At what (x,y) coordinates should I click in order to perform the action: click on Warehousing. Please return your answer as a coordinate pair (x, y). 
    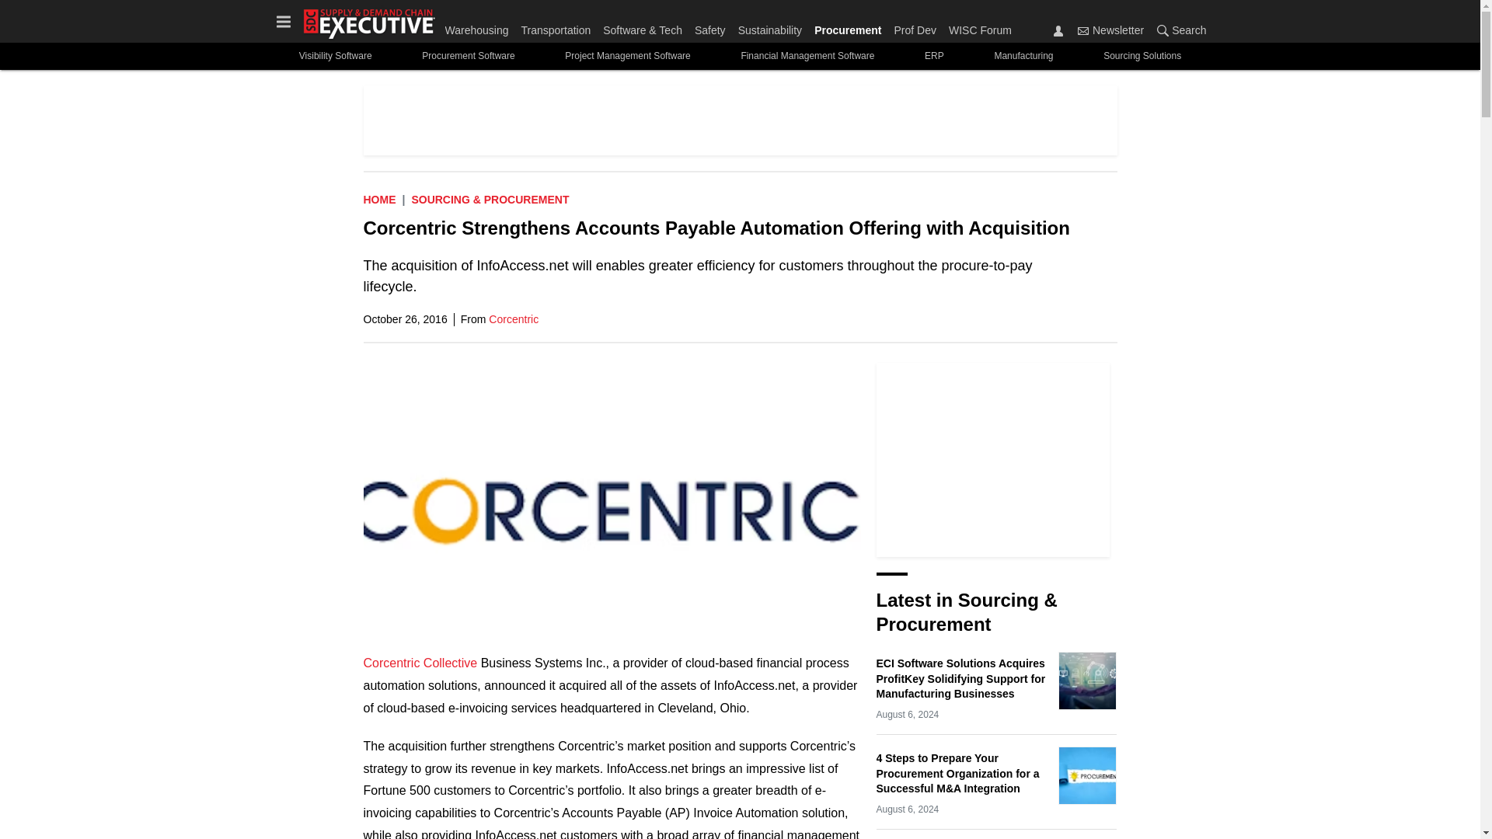
    Looking at the image, I should click on (479, 26).